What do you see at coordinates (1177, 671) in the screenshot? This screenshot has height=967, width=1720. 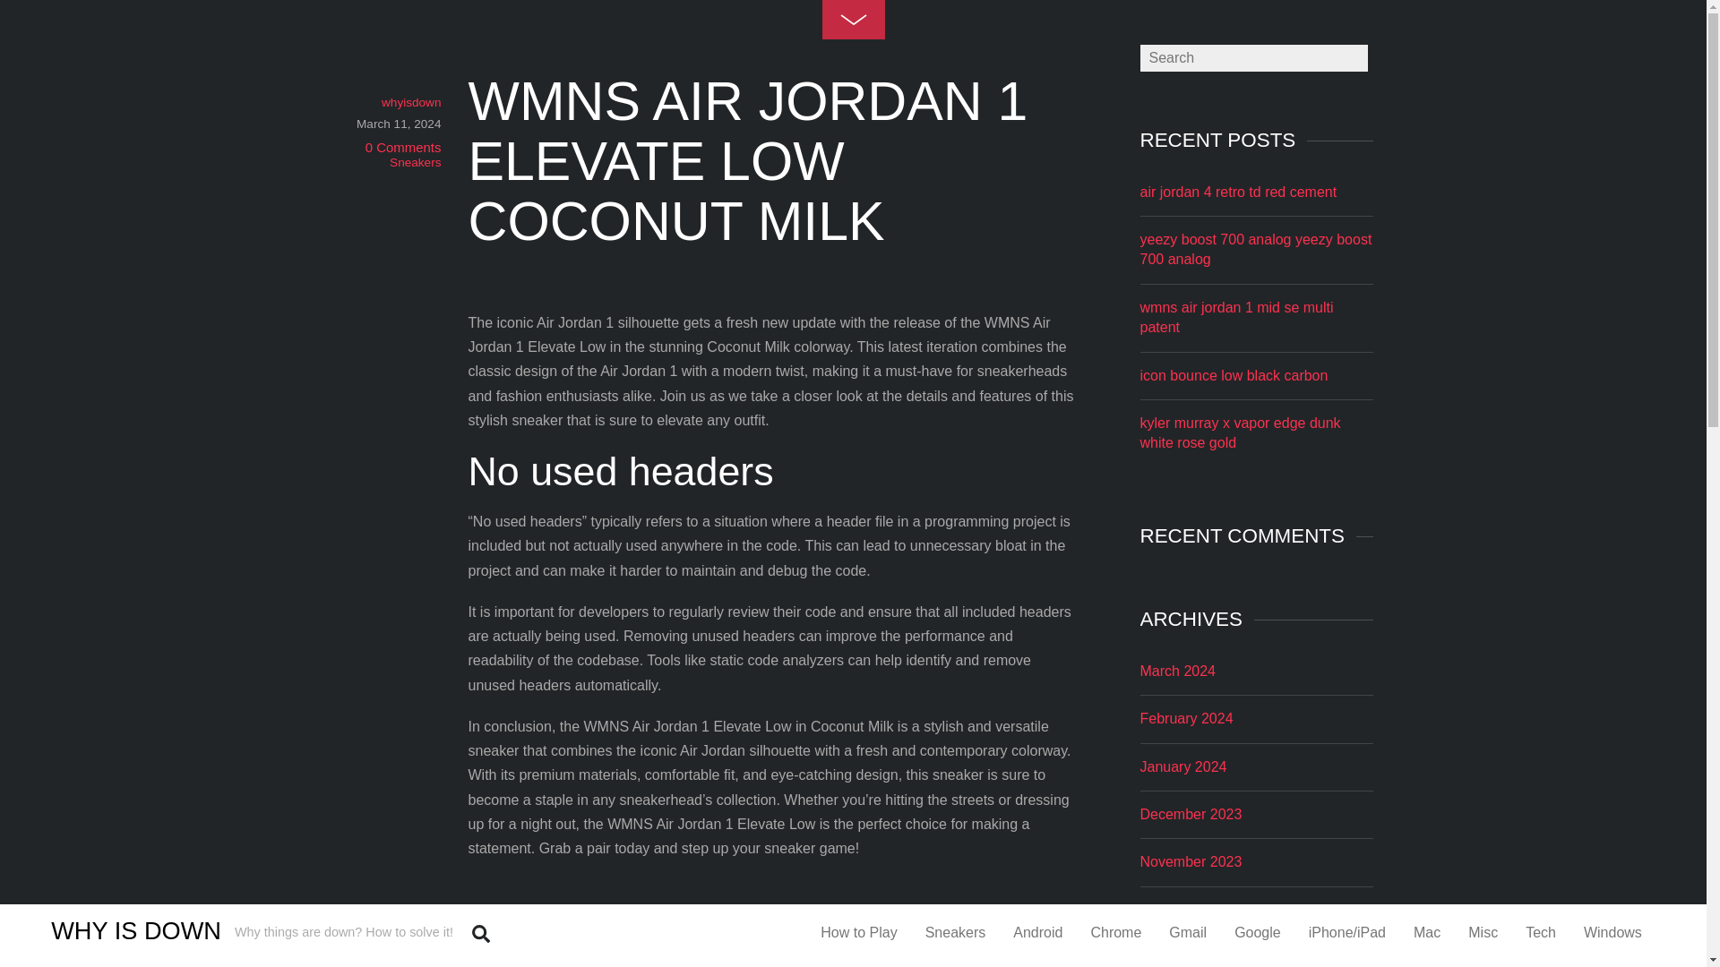 I see `March 2024` at bounding box center [1177, 671].